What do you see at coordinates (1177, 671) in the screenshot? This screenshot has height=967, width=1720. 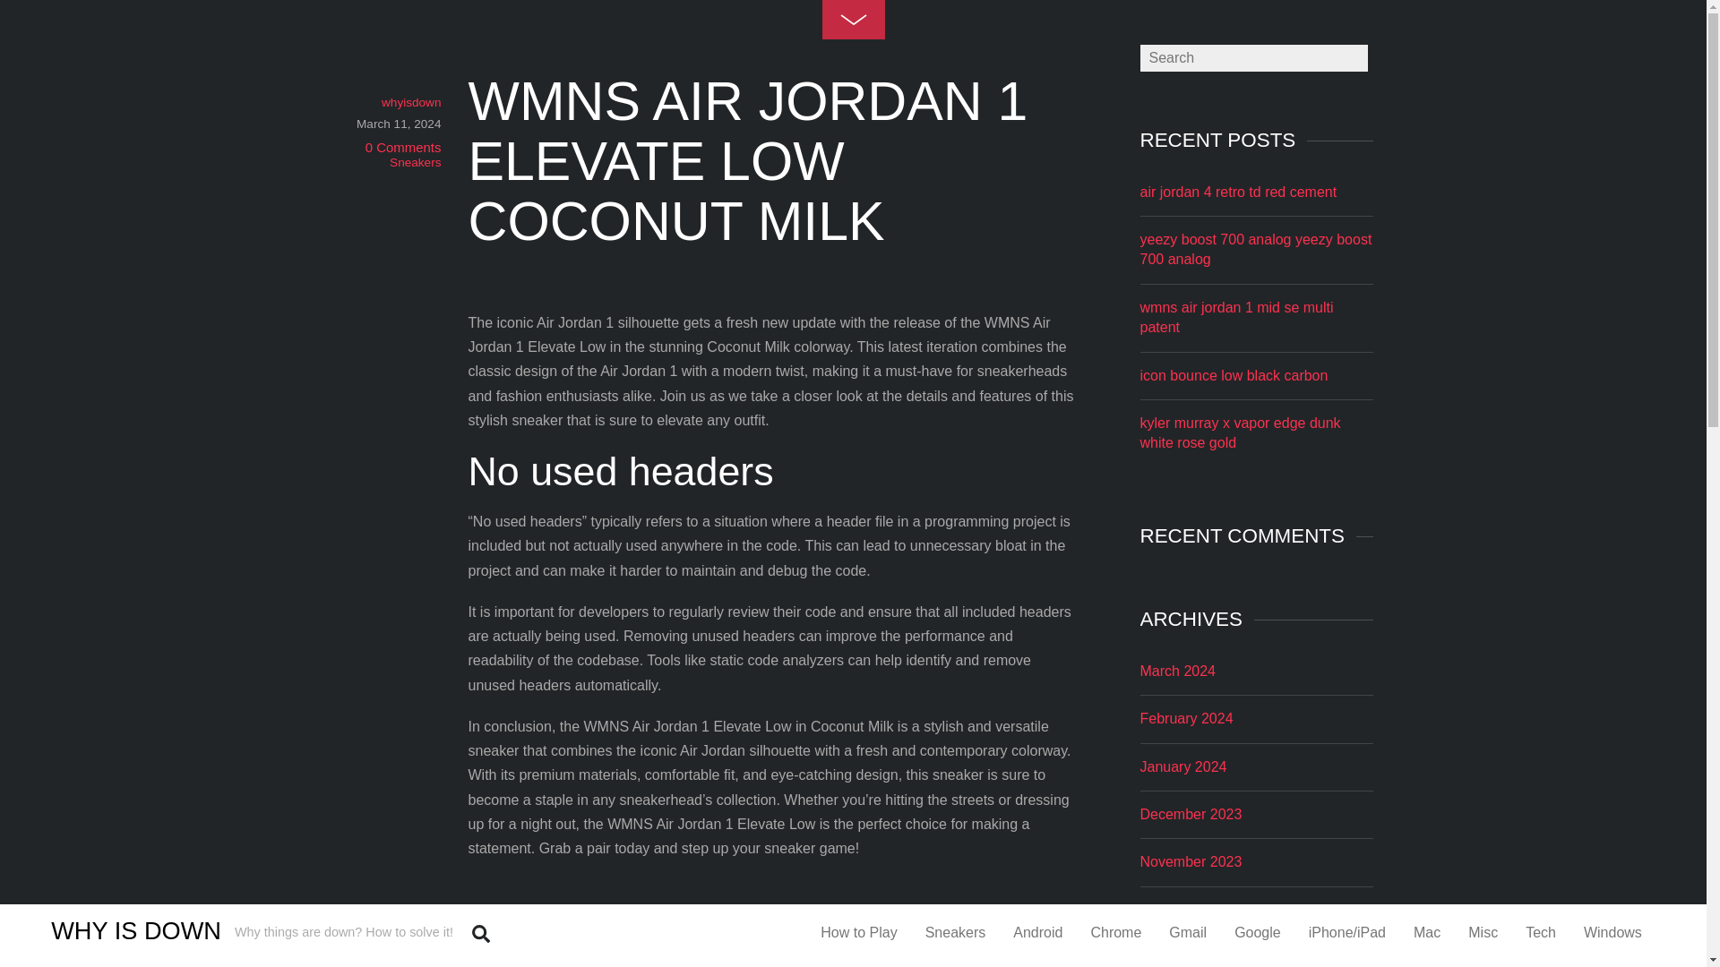 I see `March 2024` at bounding box center [1177, 671].